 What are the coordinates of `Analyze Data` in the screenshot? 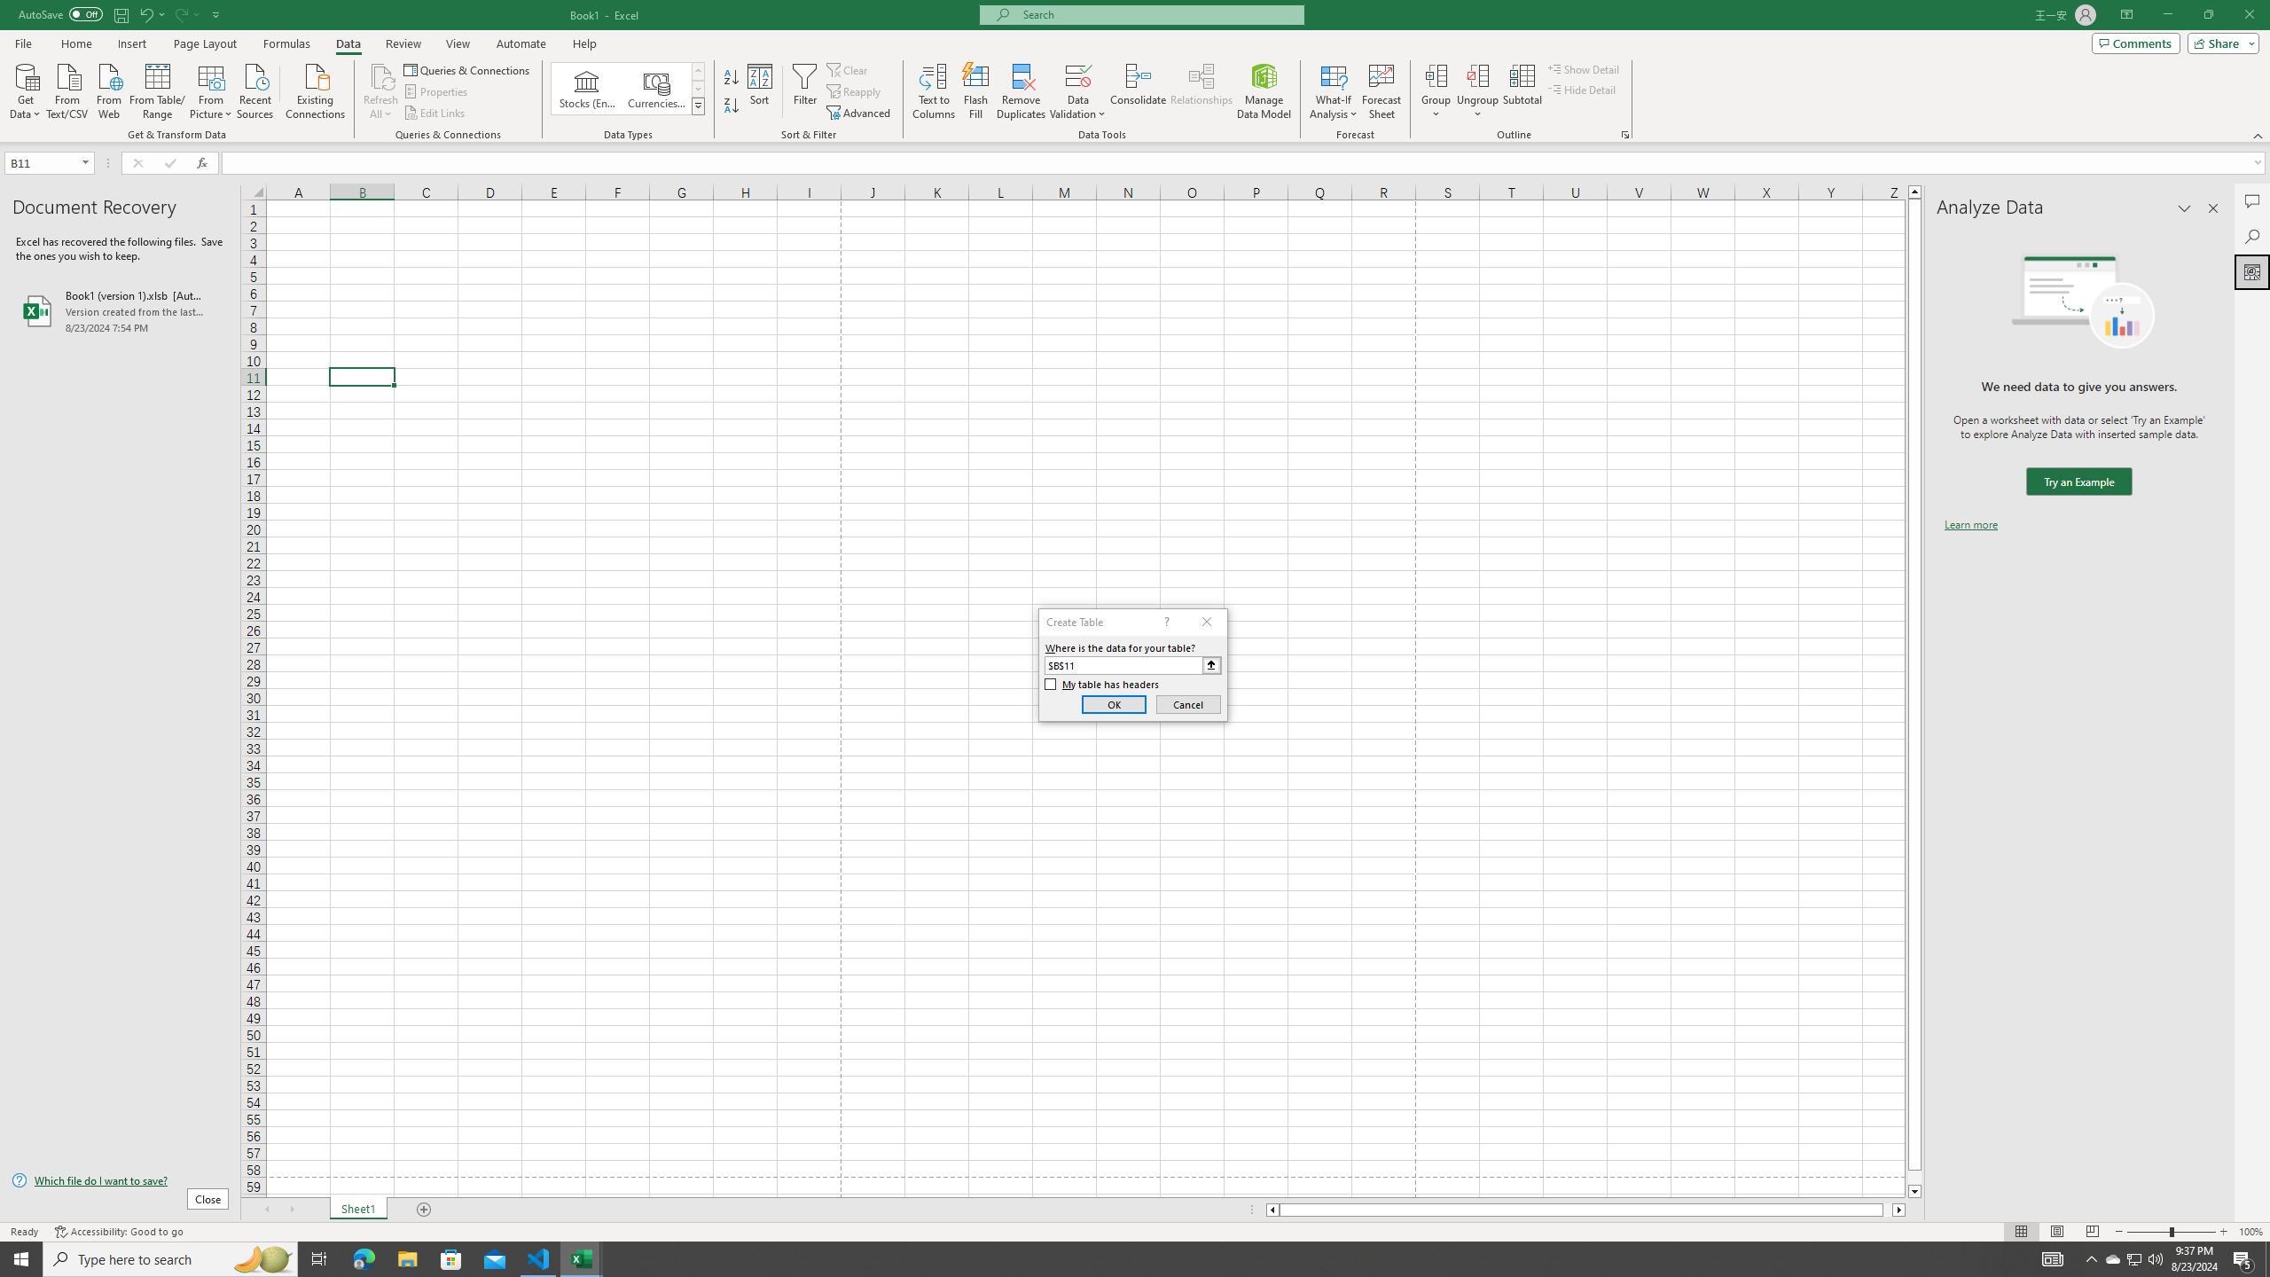 It's located at (2252, 271).